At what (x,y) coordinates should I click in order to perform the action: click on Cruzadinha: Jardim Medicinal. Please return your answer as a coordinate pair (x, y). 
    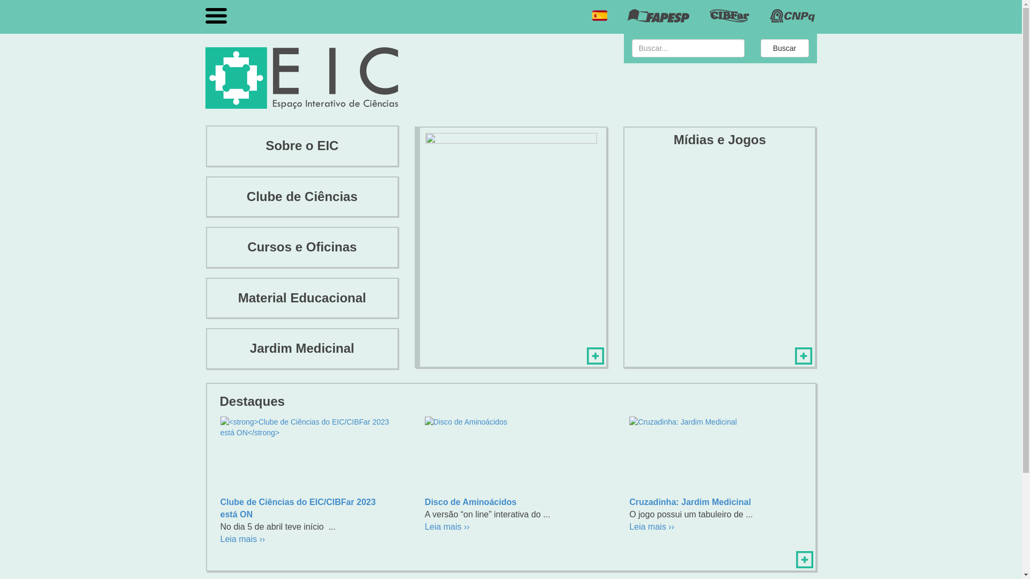
    Looking at the image, I should click on (715, 455).